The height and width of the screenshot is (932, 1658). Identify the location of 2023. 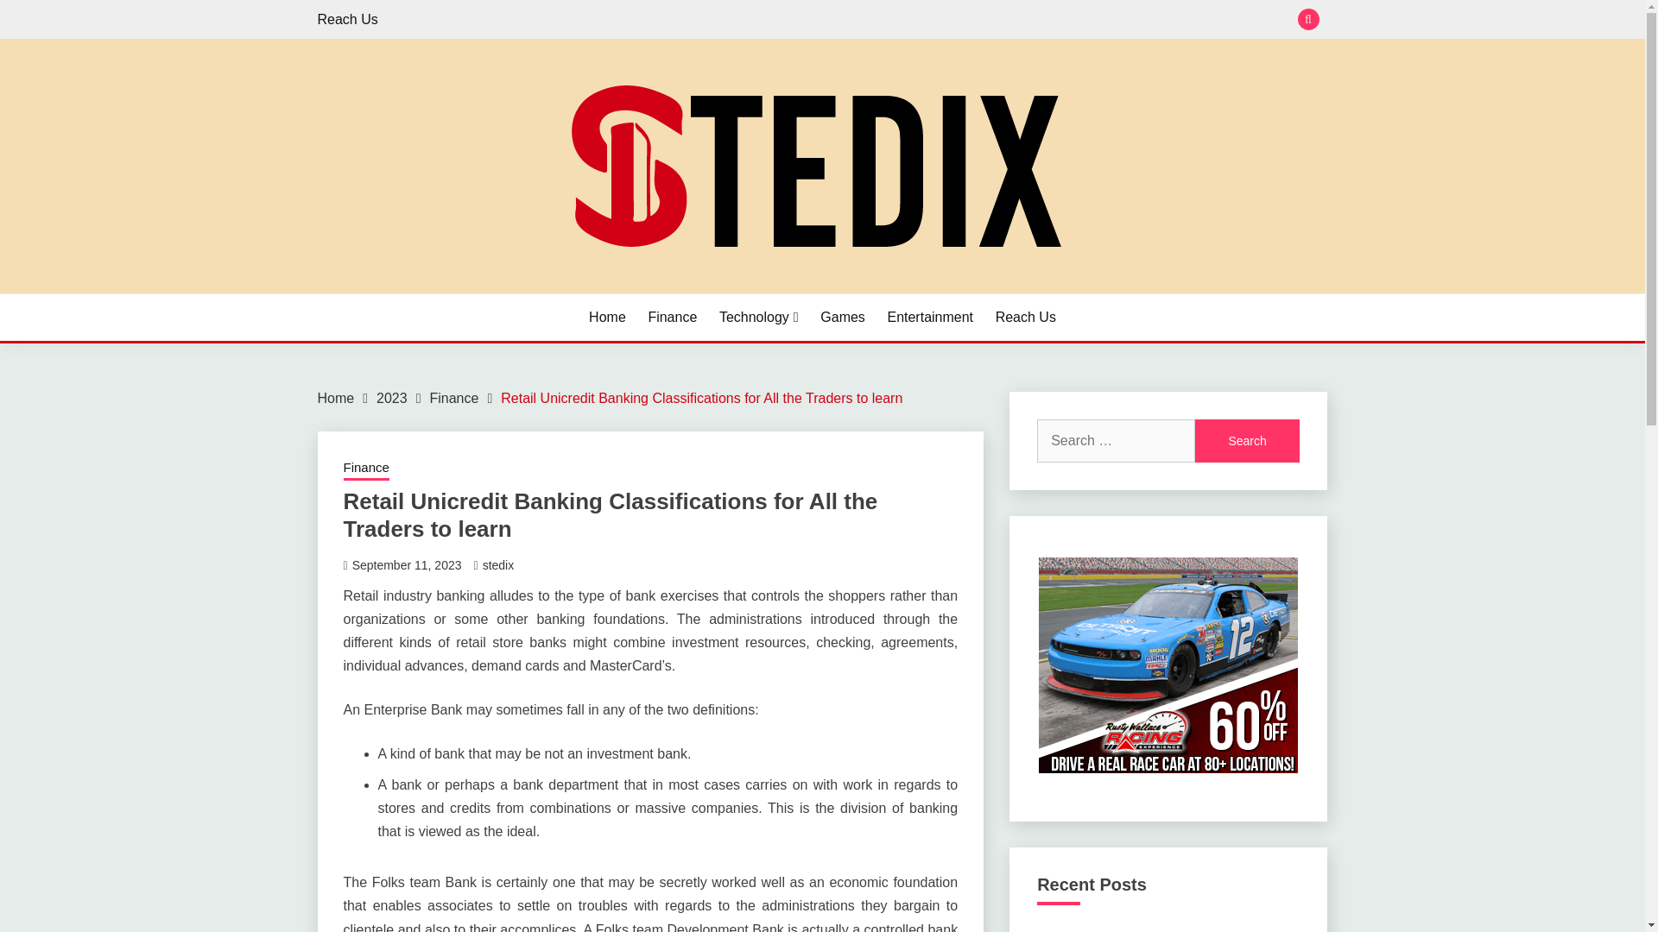
(392, 397).